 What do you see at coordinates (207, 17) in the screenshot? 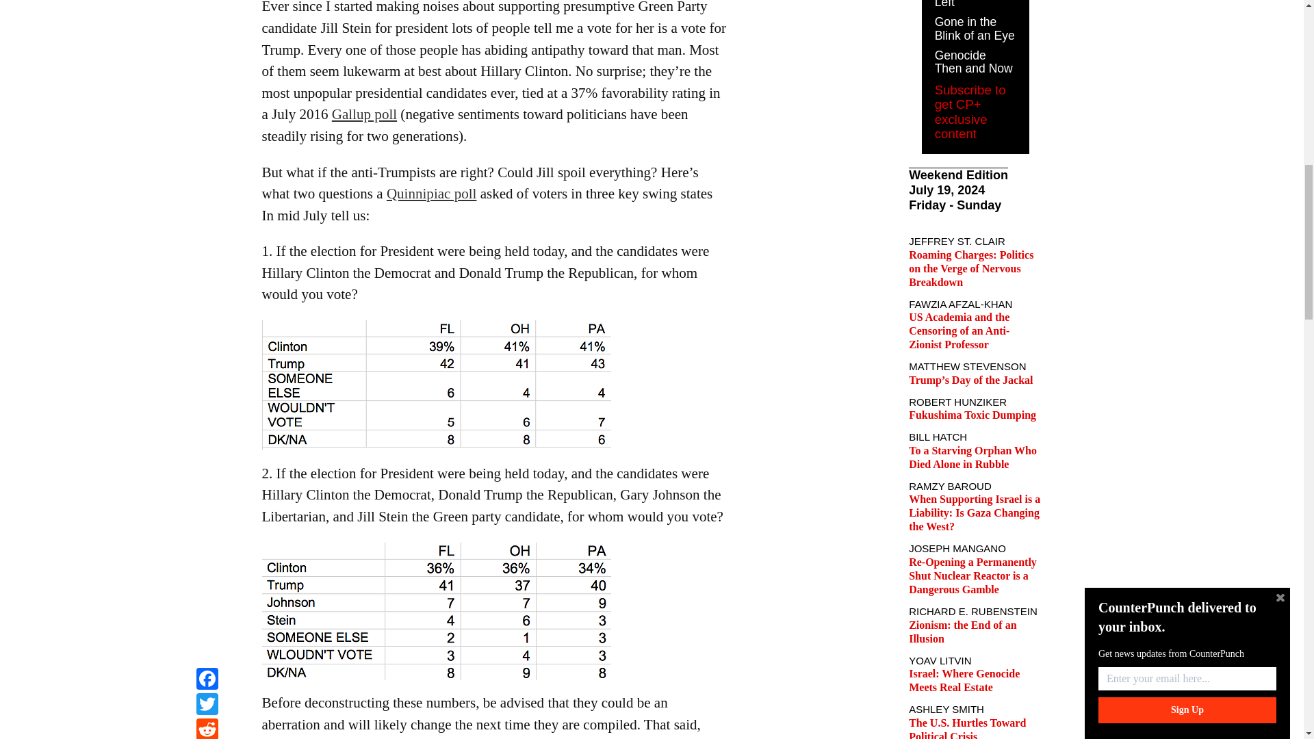
I see `Email` at bounding box center [207, 17].